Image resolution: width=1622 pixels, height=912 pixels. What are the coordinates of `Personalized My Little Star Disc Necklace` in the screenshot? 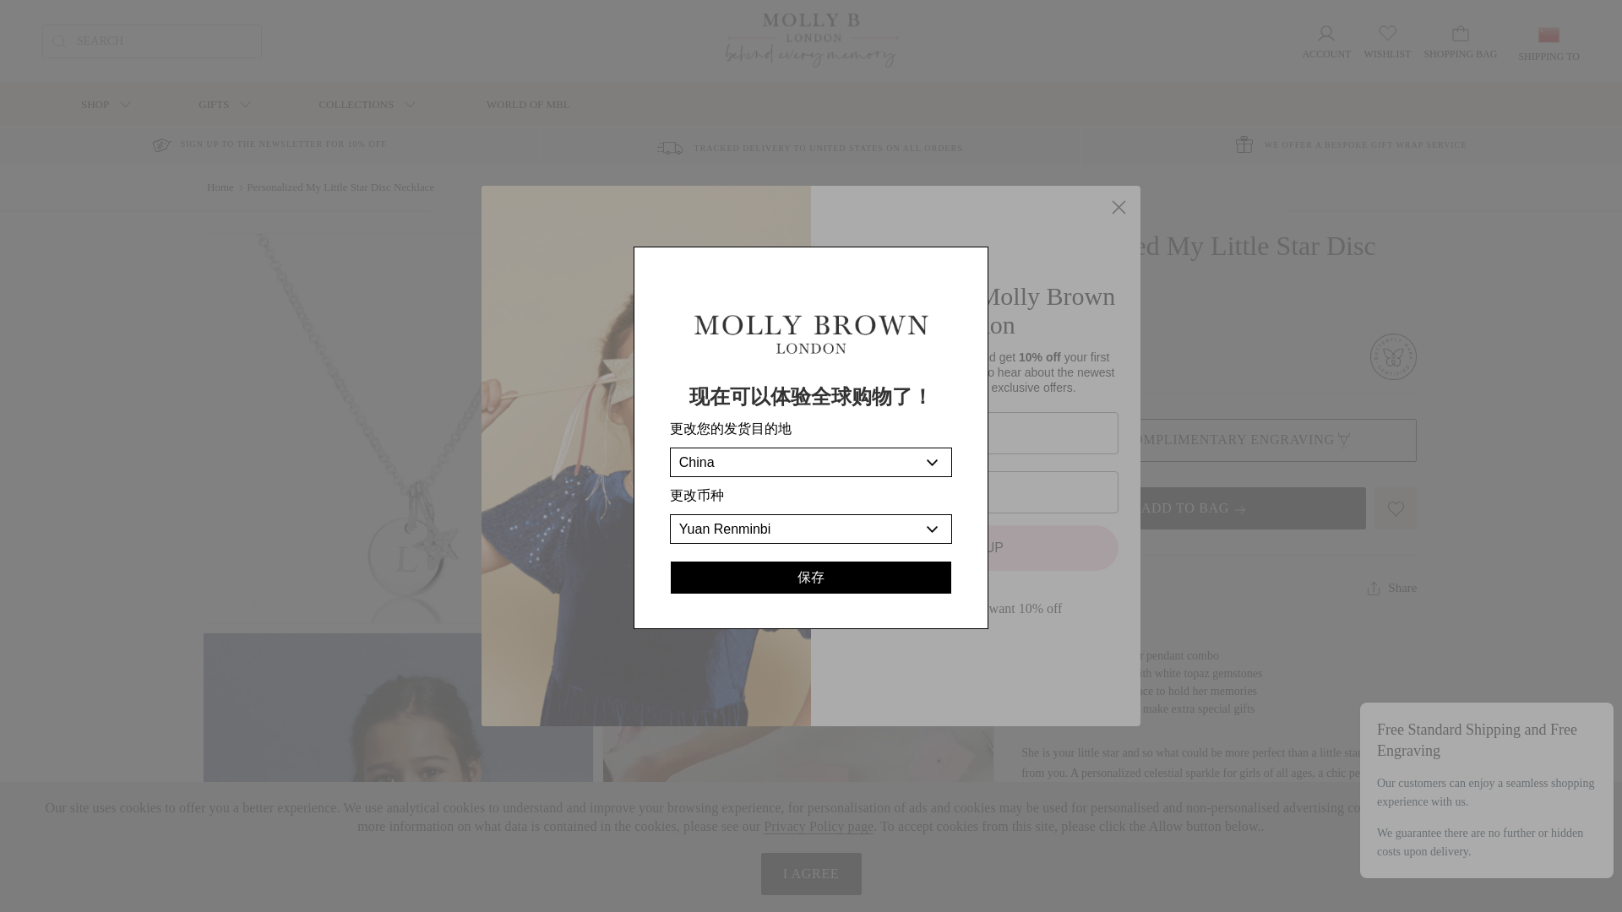 It's located at (398, 428).